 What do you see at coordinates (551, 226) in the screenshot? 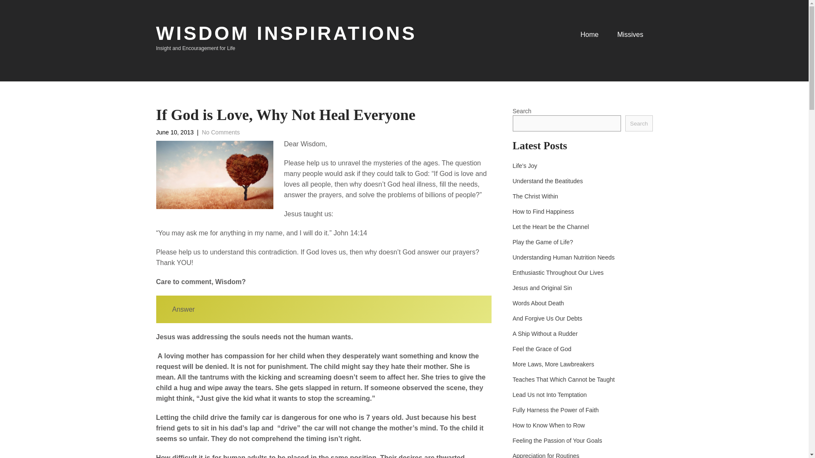
I see `Let the Heart be the Channel` at bounding box center [551, 226].